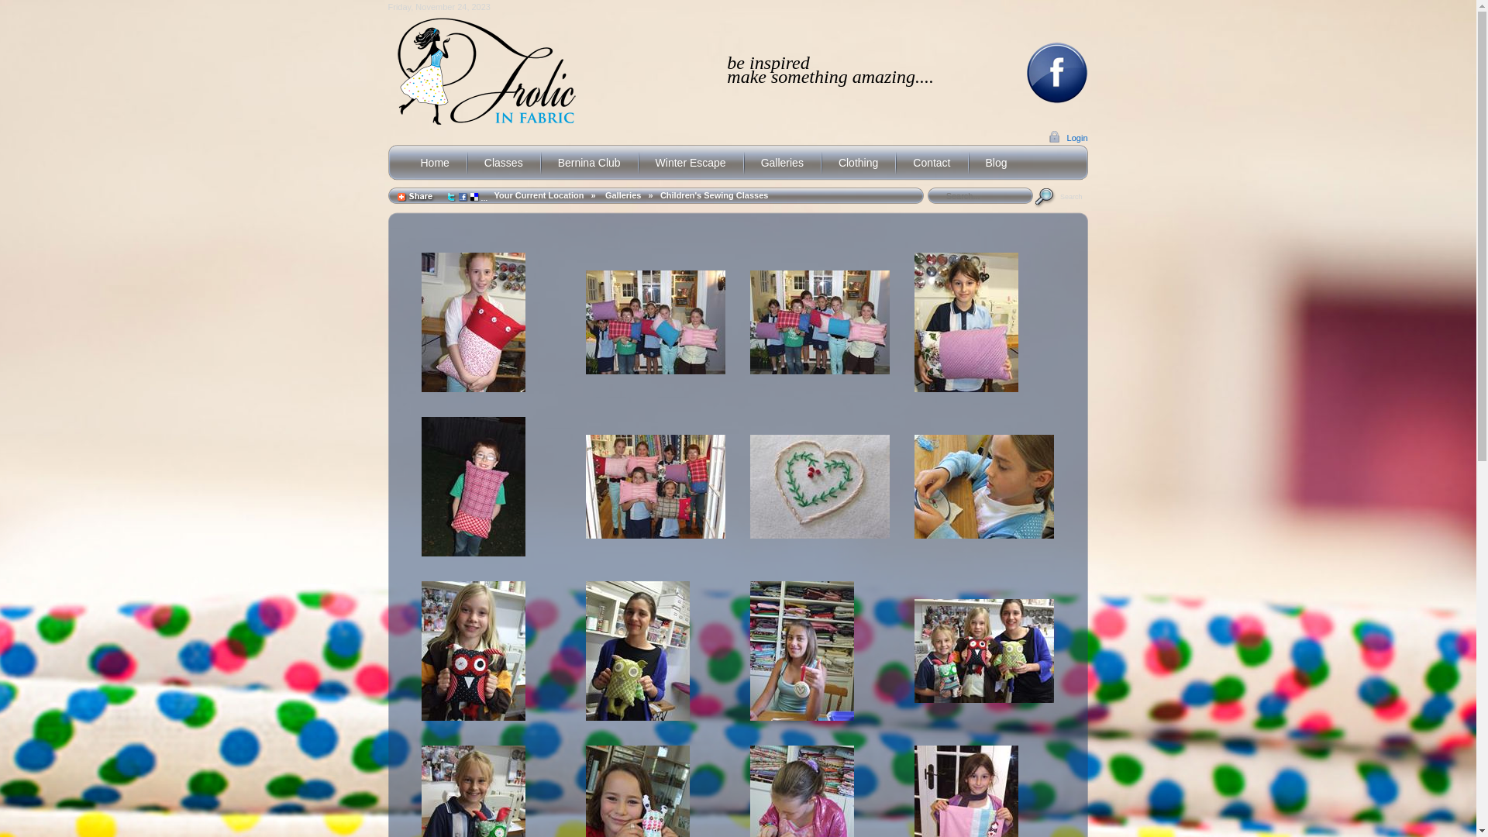 This screenshot has width=1488, height=837. Describe the element at coordinates (1068, 137) in the screenshot. I see `Login` at that location.